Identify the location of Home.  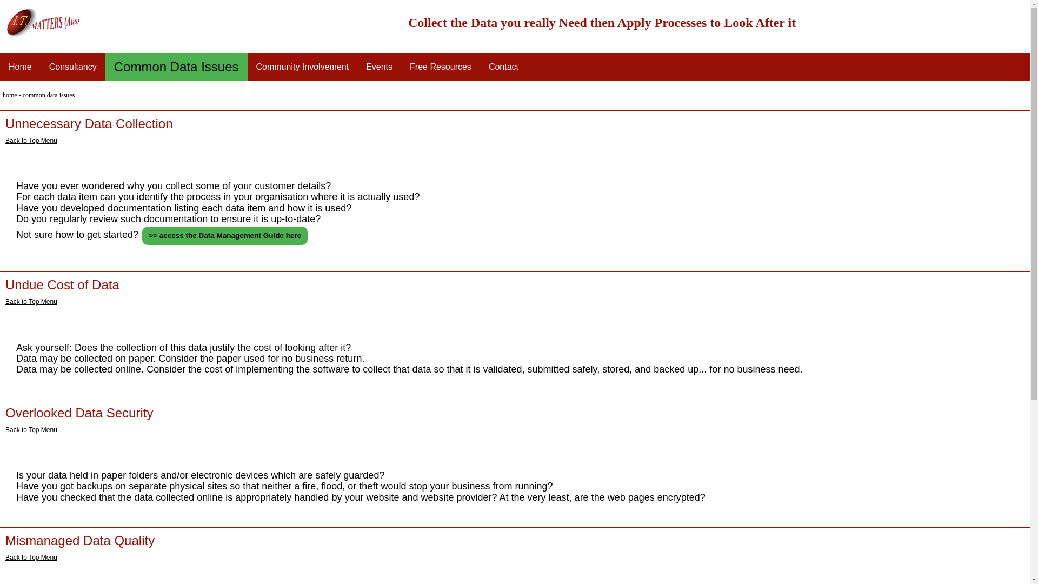
(21, 67).